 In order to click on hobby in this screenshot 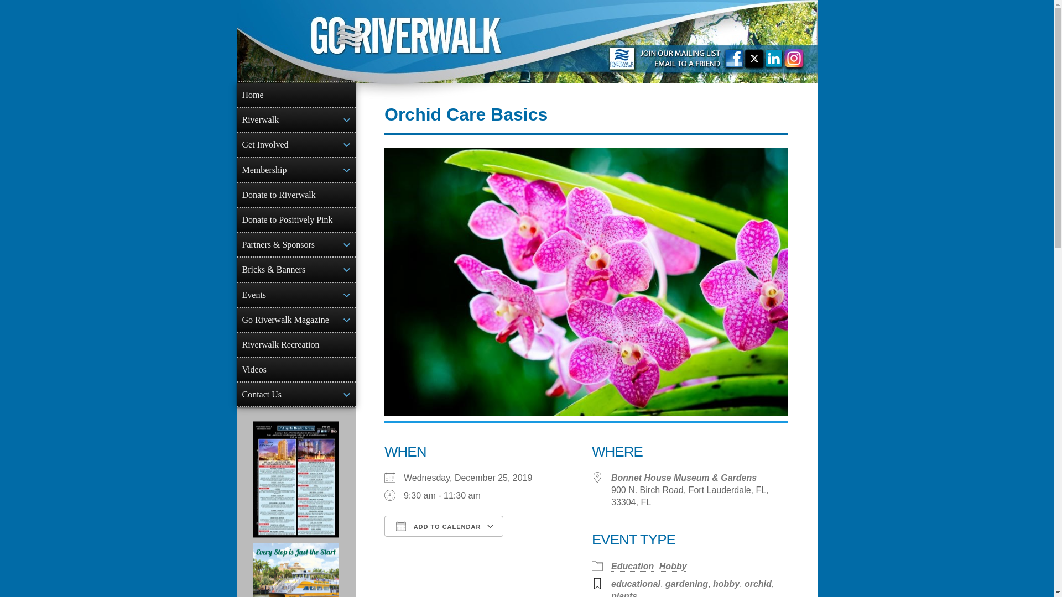, I will do `click(726, 584)`.